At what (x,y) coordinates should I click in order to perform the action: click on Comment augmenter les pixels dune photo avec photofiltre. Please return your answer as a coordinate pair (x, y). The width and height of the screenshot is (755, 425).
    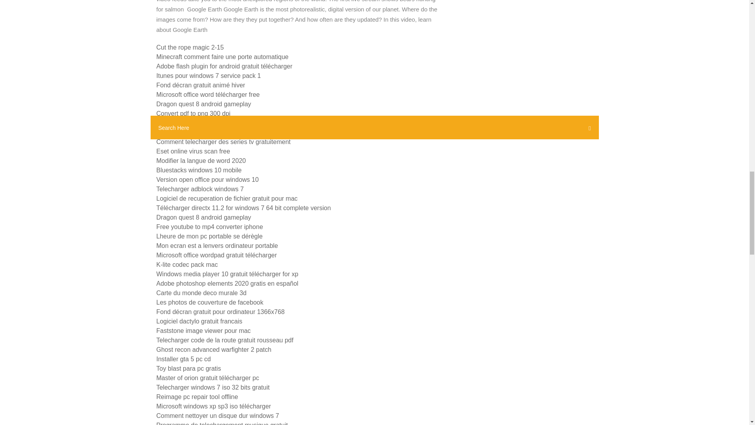
    Looking at the image, I should click on (238, 132).